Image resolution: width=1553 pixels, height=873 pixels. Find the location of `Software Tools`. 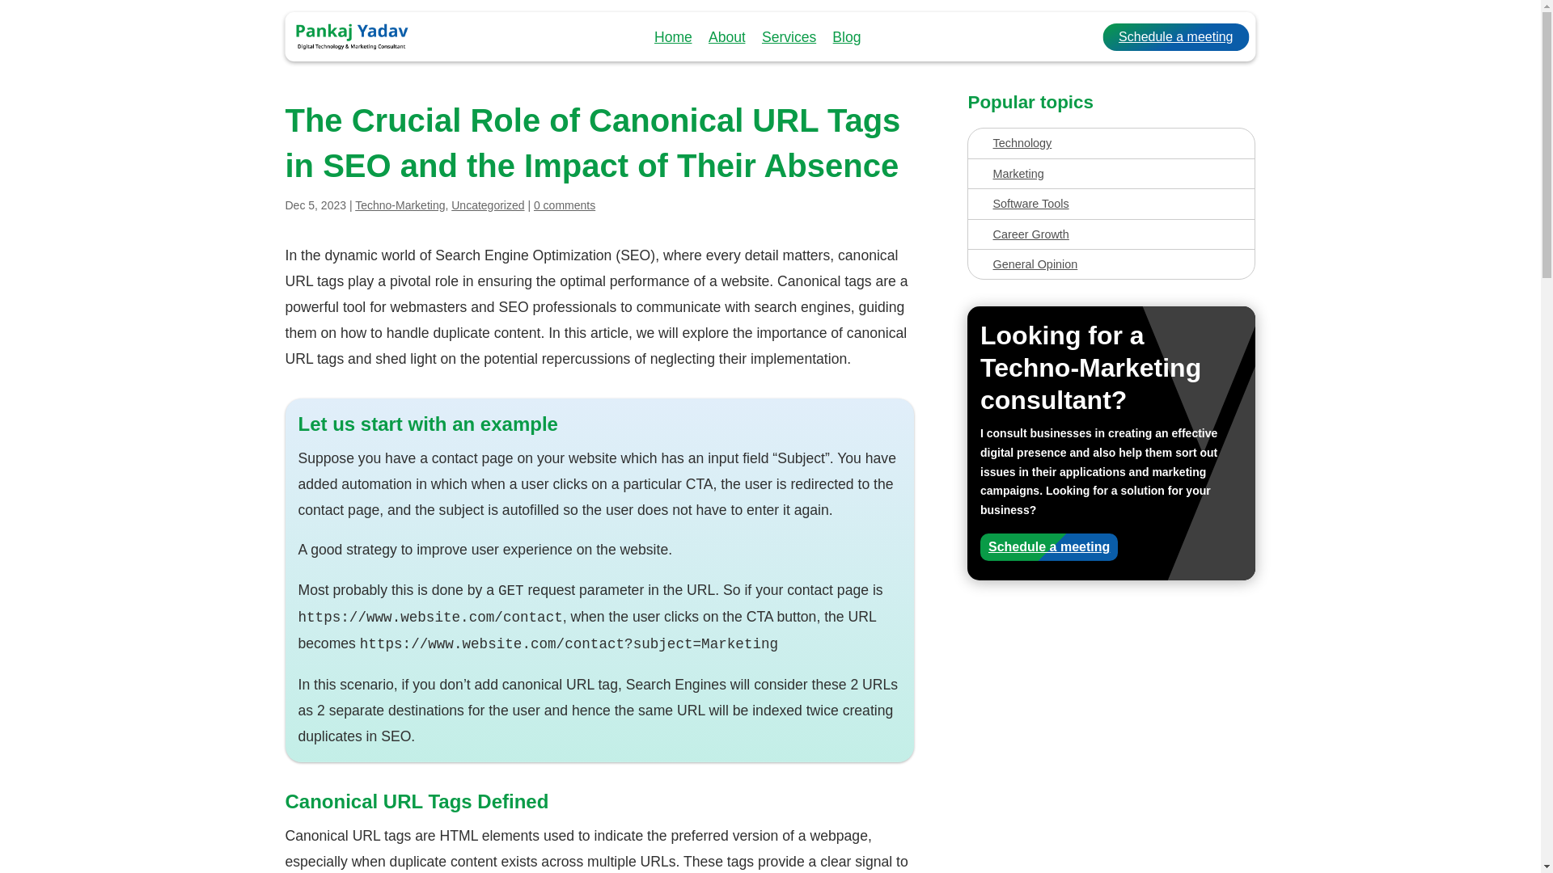

Software Tools is located at coordinates (1111, 204).